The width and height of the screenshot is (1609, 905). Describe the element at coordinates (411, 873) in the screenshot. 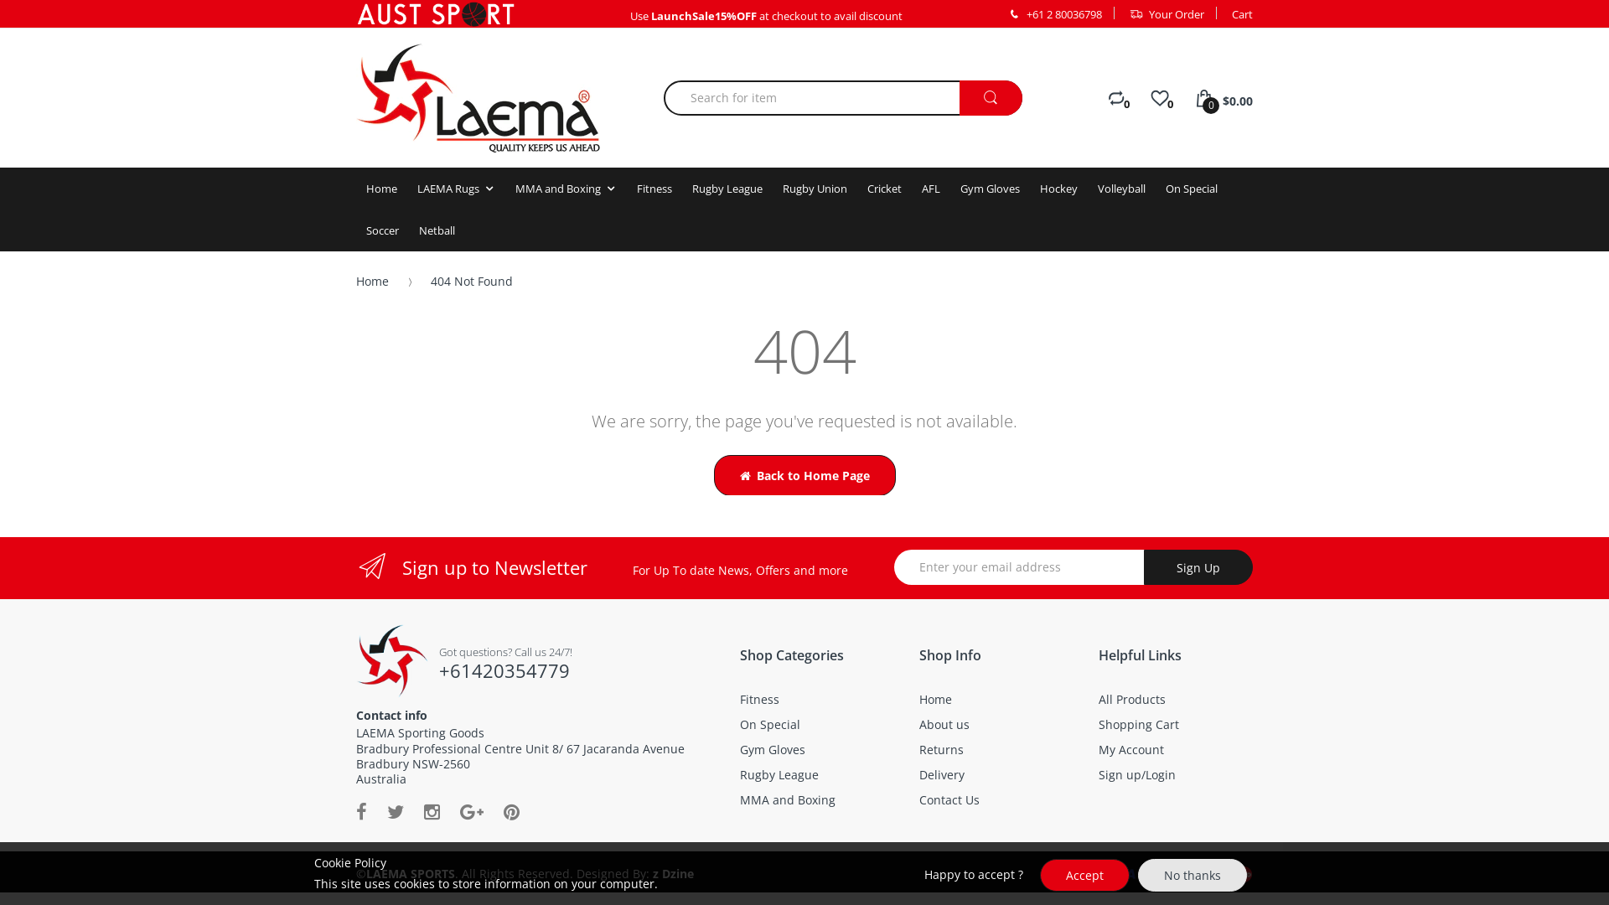

I see `LAEMA SPORTS` at that location.